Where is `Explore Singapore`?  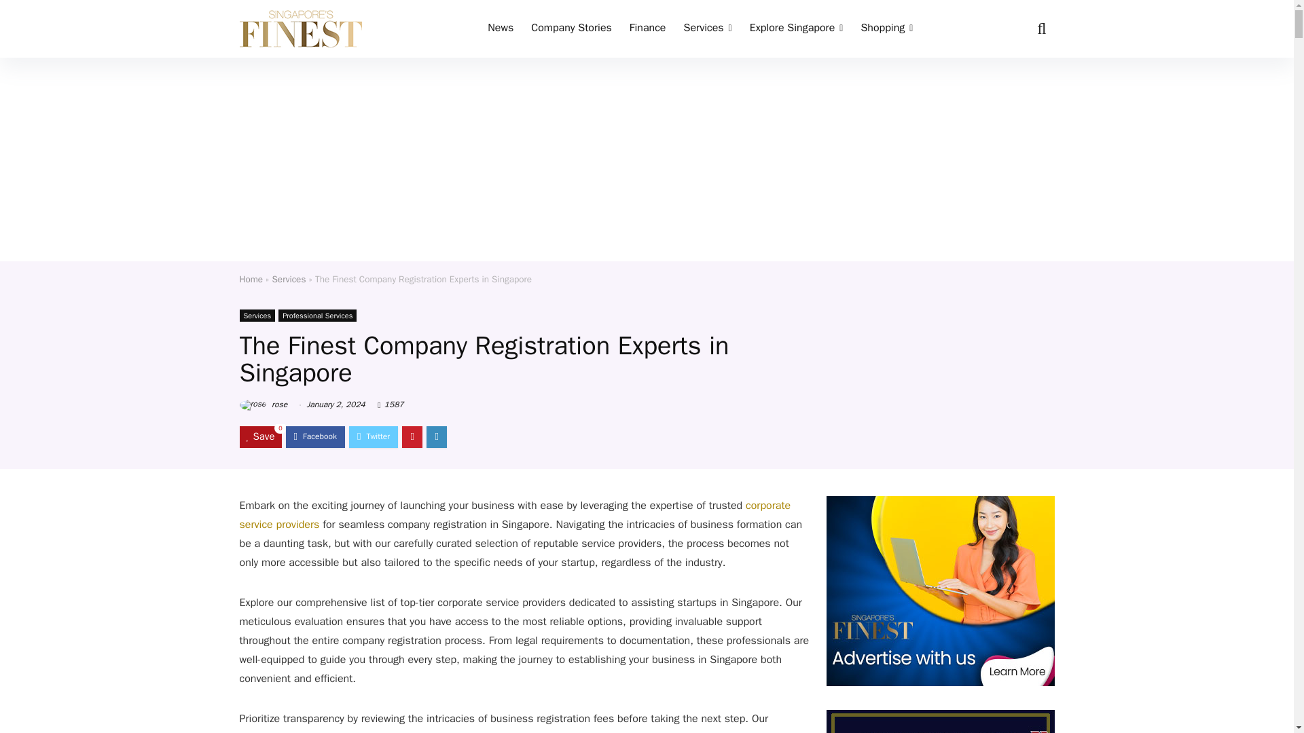 Explore Singapore is located at coordinates (796, 29).